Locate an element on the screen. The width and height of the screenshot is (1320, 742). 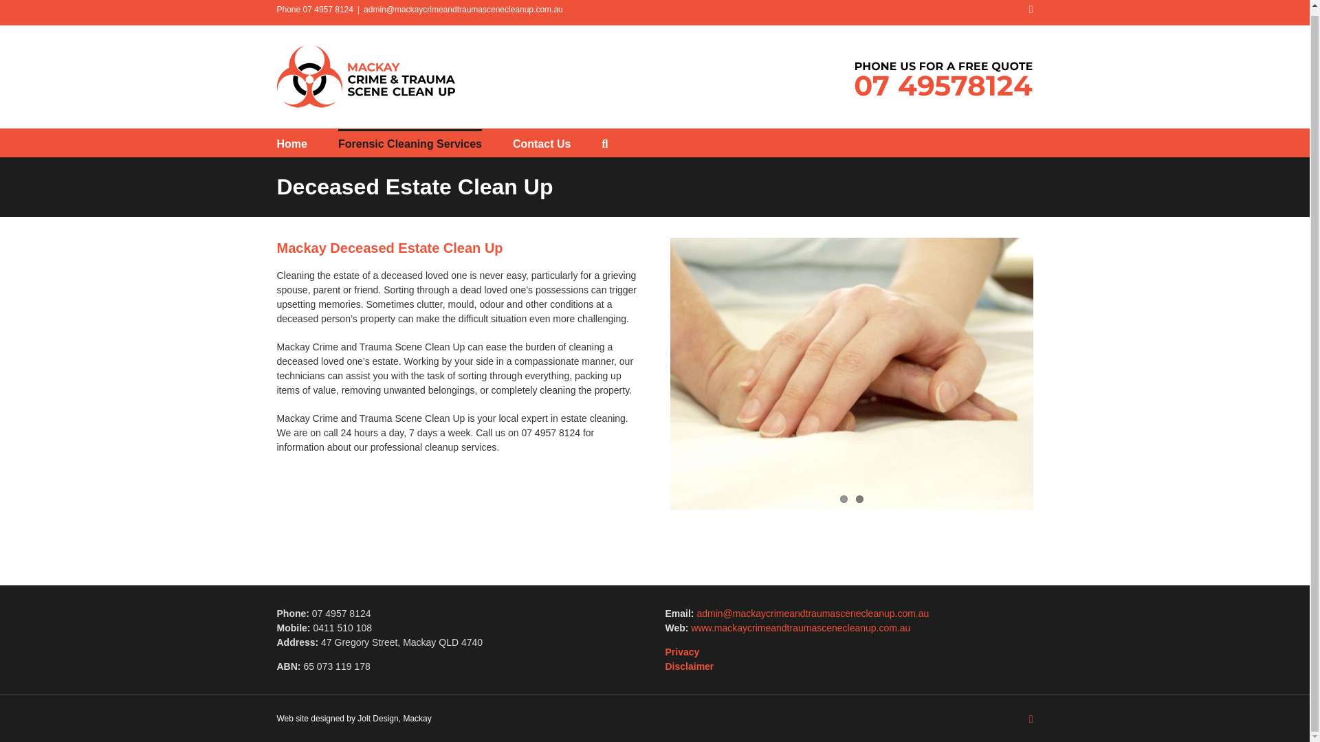
1 is located at coordinates (843, 499).